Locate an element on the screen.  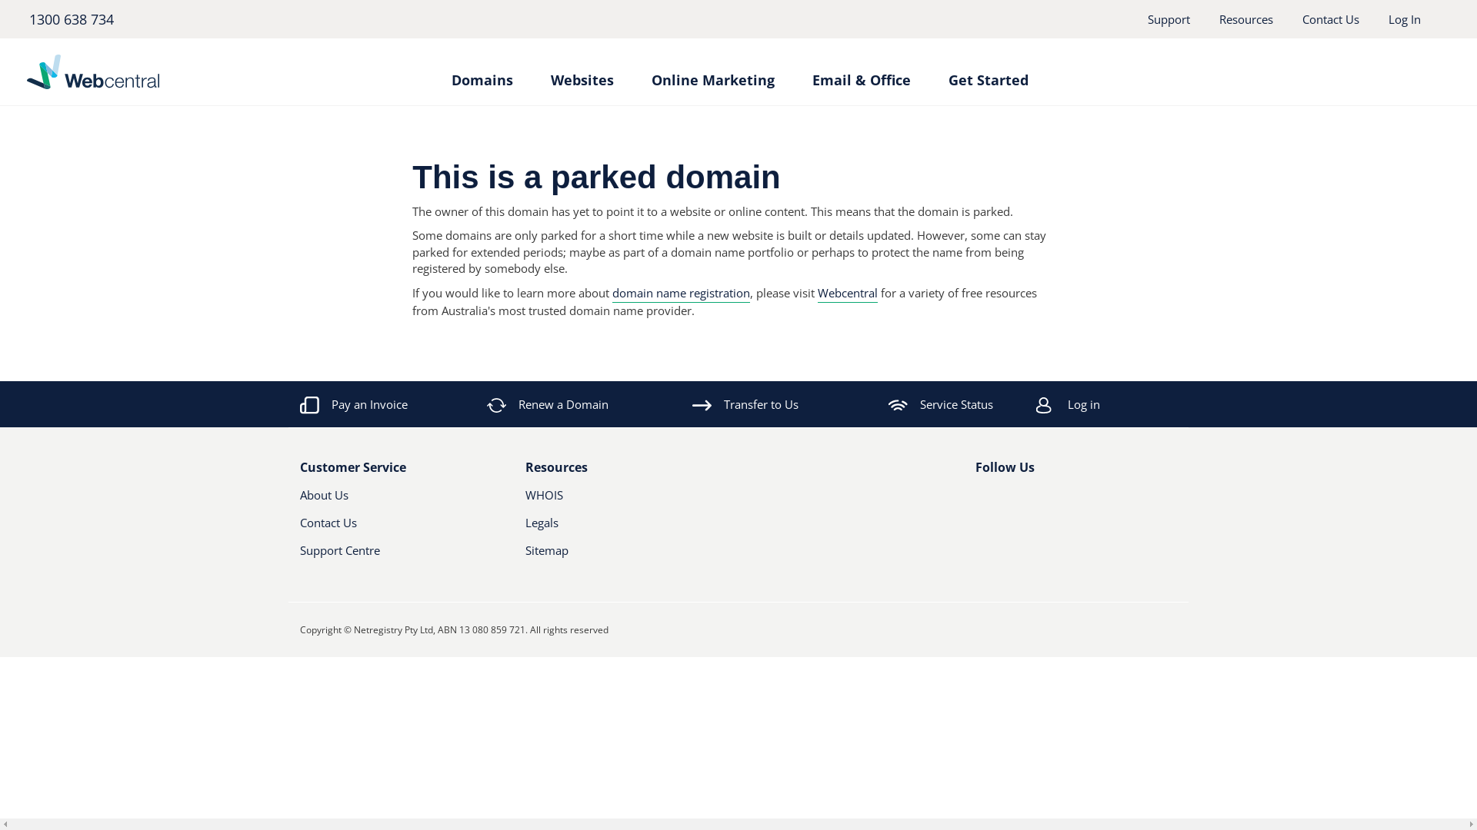
Log In is located at coordinates (1405, 19).